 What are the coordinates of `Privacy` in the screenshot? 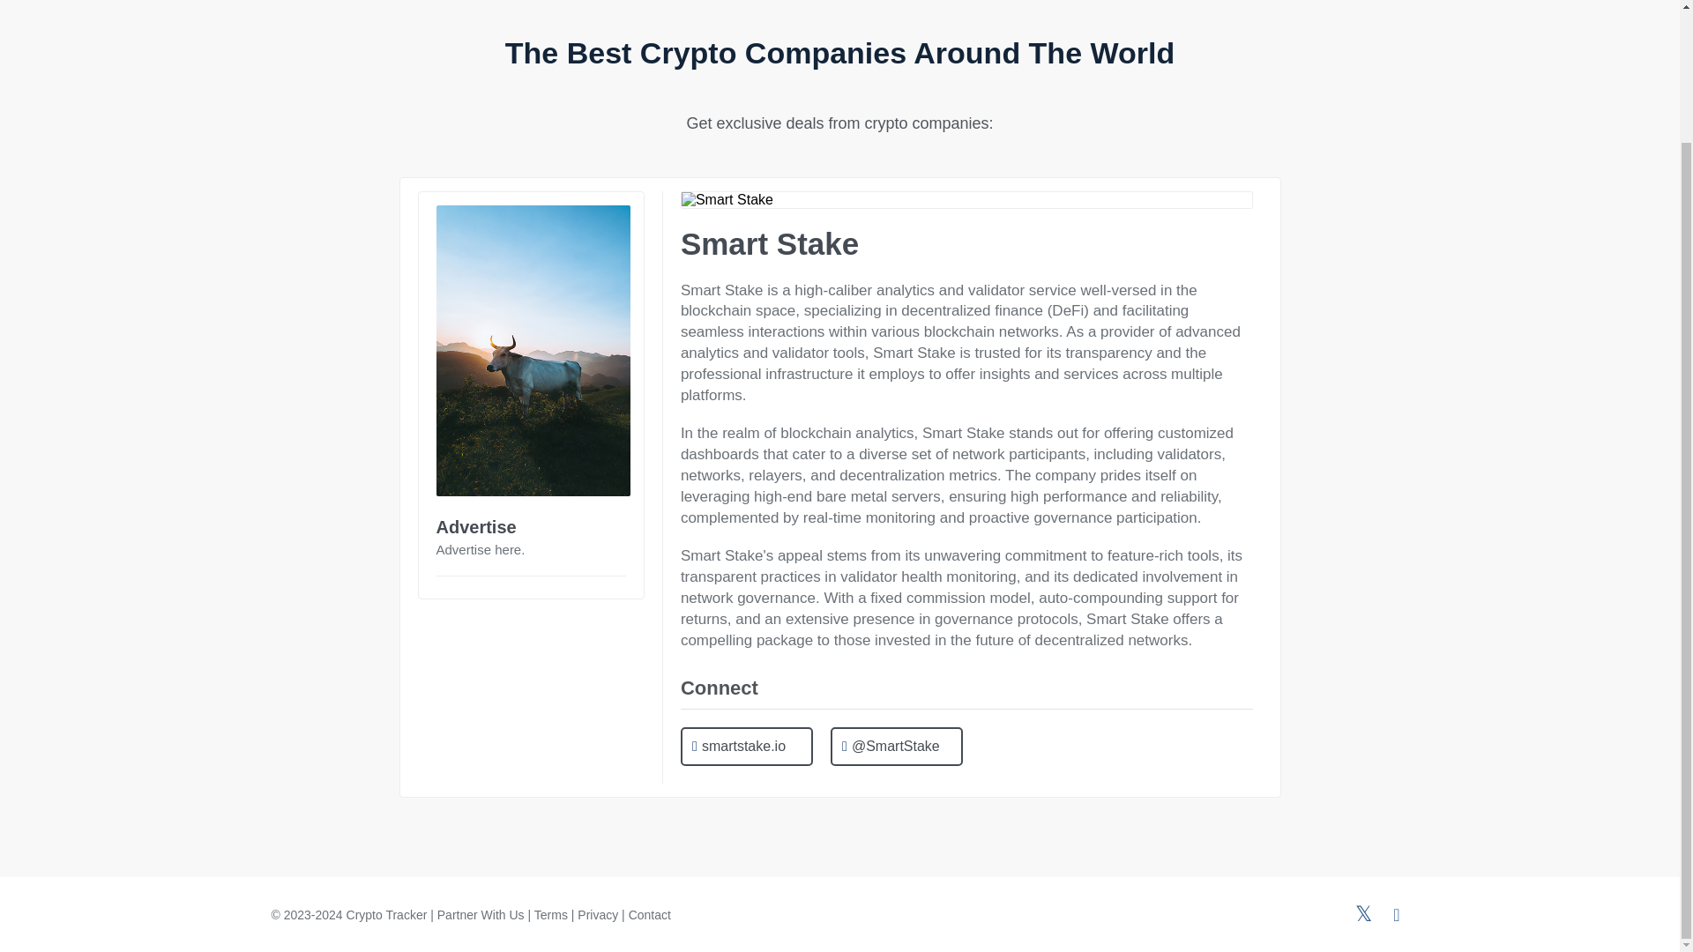 It's located at (597, 915).